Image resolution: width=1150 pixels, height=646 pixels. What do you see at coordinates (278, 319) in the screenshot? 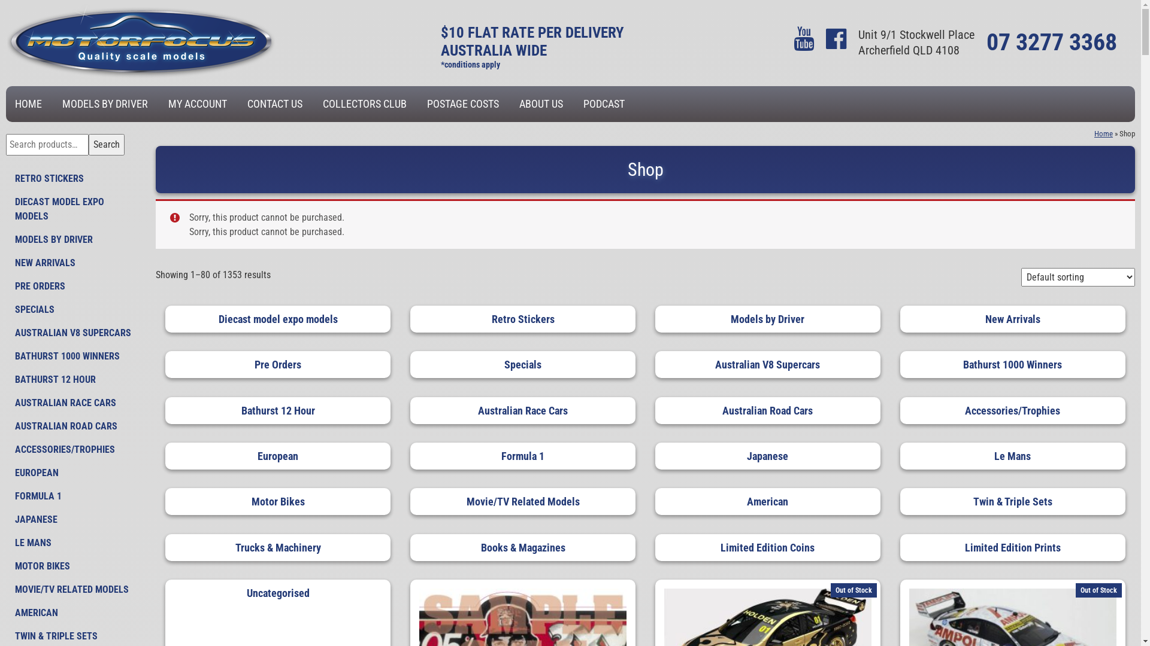
I see `Diecast model expo models` at bounding box center [278, 319].